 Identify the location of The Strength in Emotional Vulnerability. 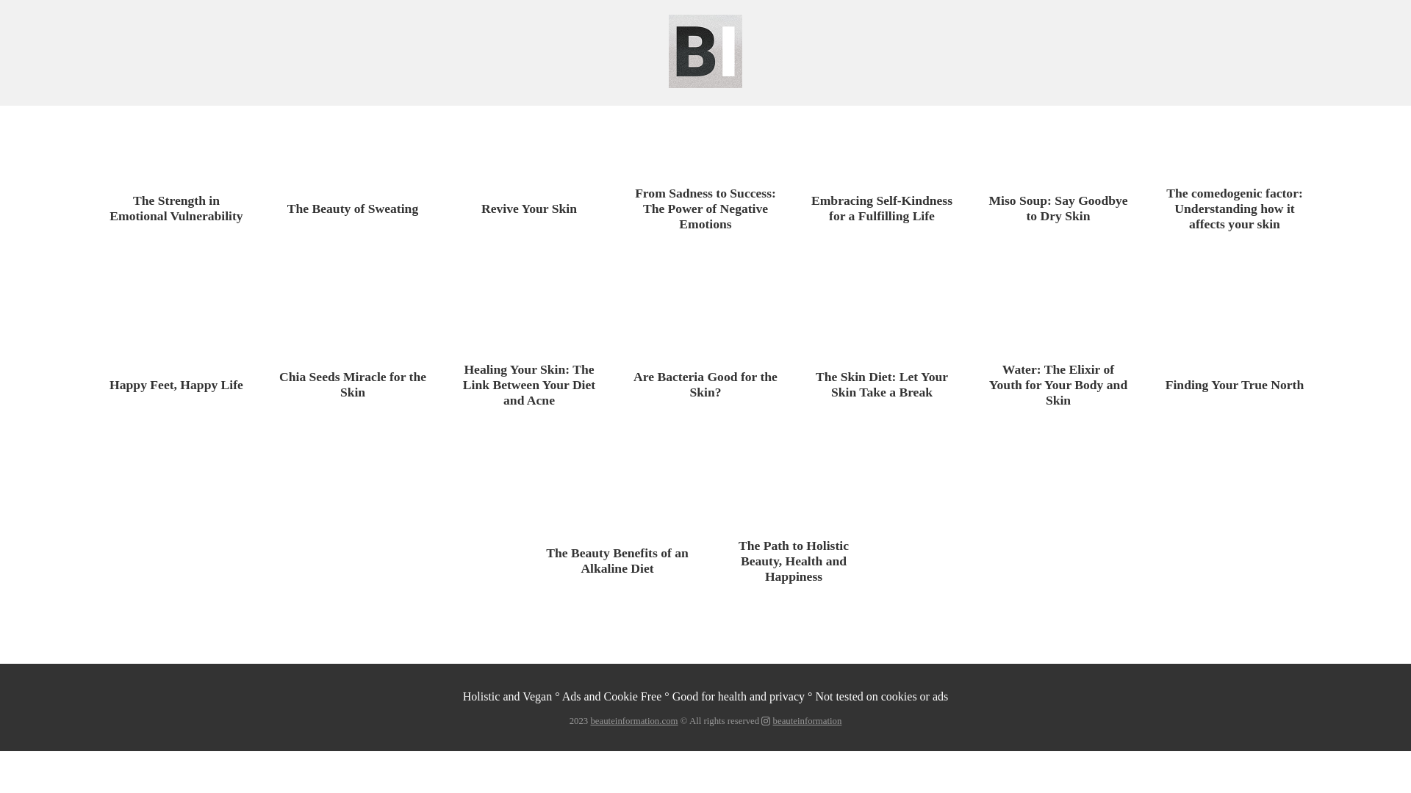
(176, 209).